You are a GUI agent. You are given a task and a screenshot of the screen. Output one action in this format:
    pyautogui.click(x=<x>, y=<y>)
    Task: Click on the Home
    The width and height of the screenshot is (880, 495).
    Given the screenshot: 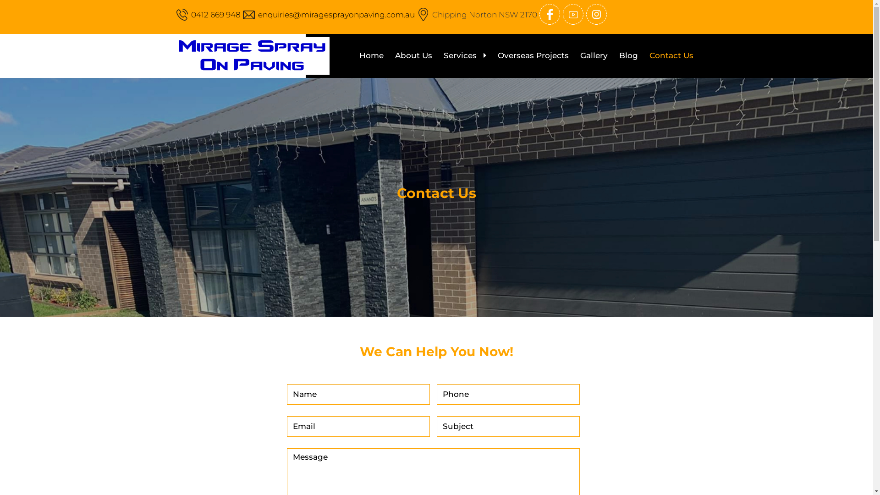 What is the action you would take?
    pyautogui.click(x=371, y=55)
    